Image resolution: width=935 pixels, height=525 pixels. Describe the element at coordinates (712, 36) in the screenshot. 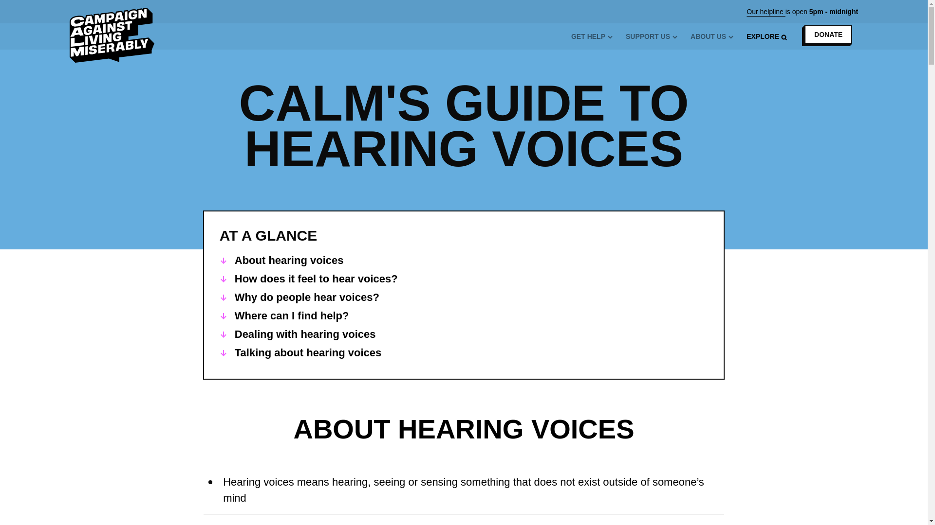

I see `ABOUT US` at that location.